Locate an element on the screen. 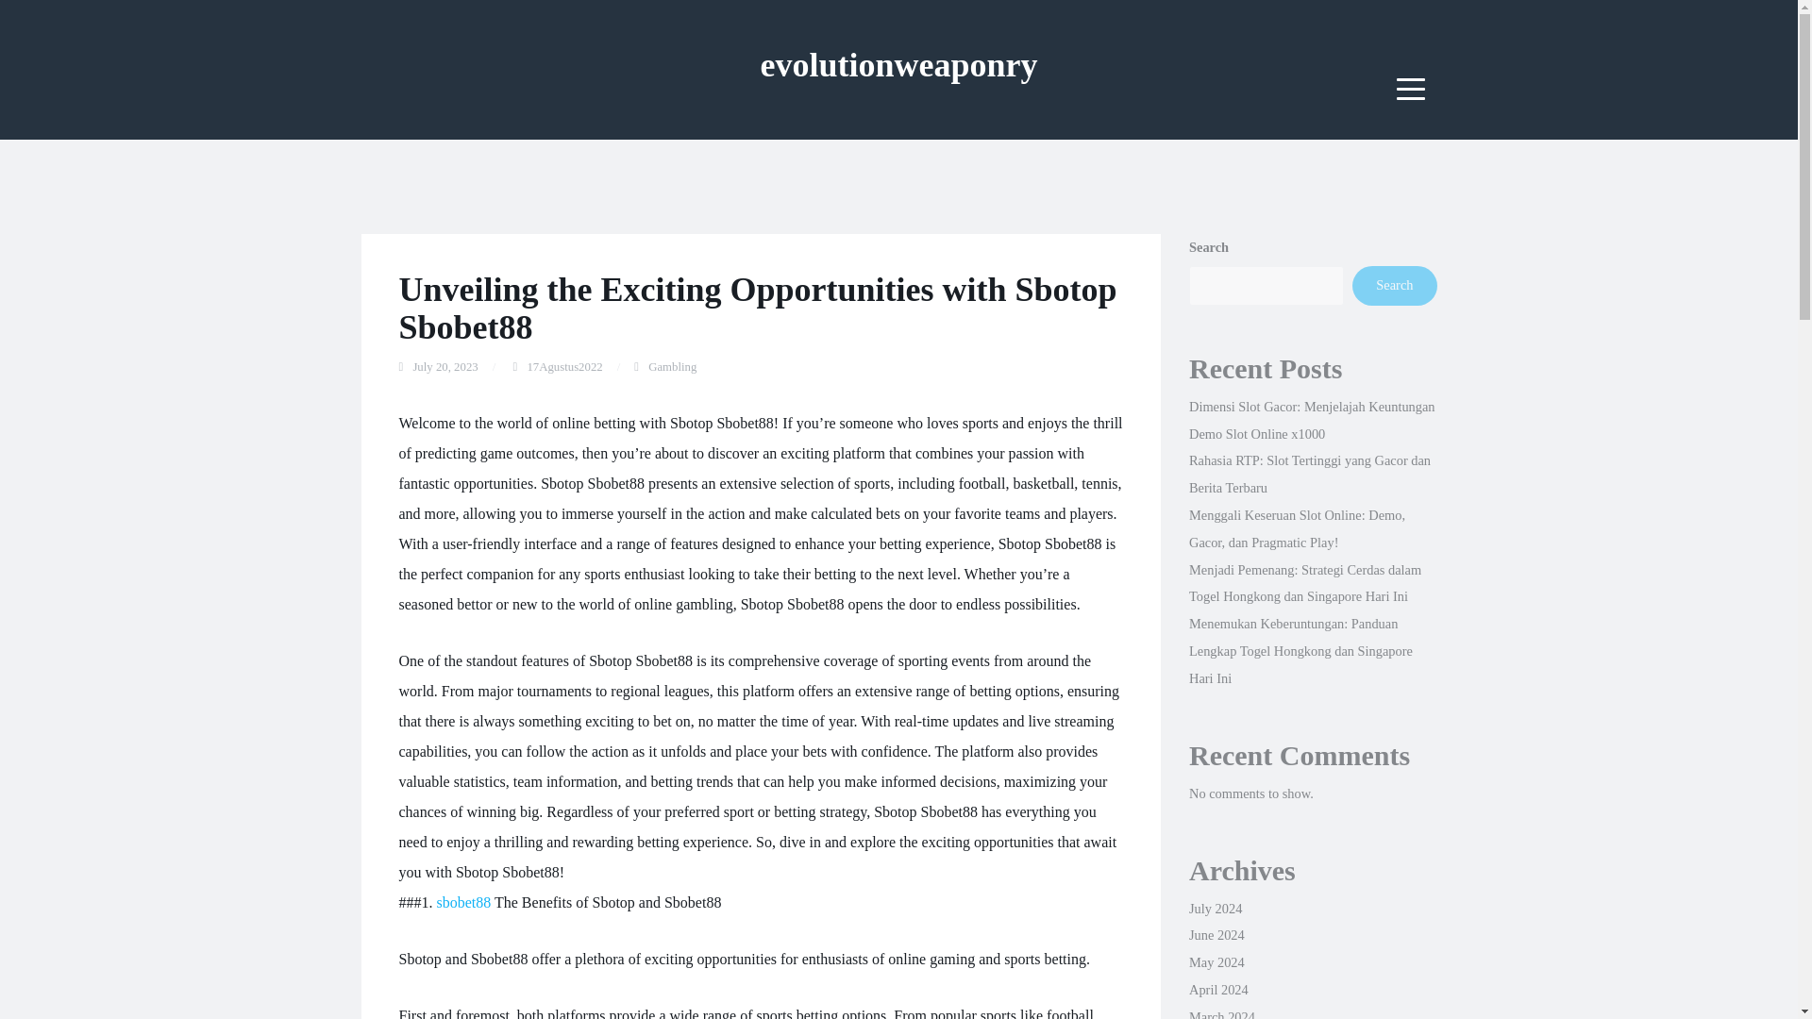  Rahasia RTP: Slot Tertinggi yang Gacor dan Berita Terbaru is located at coordinates (1310, 474).